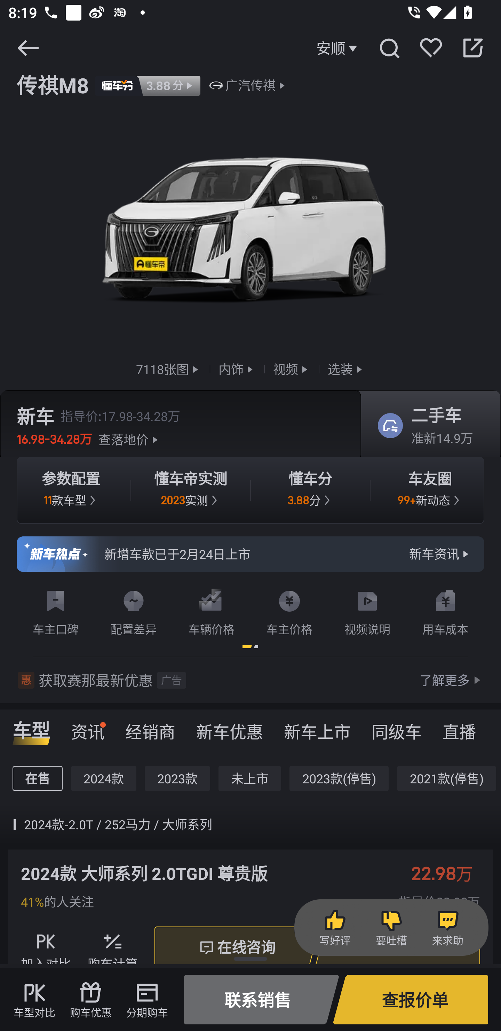  Describe the element at coordinates (177, 778) in the screenshot. I see `2023款` at that location.